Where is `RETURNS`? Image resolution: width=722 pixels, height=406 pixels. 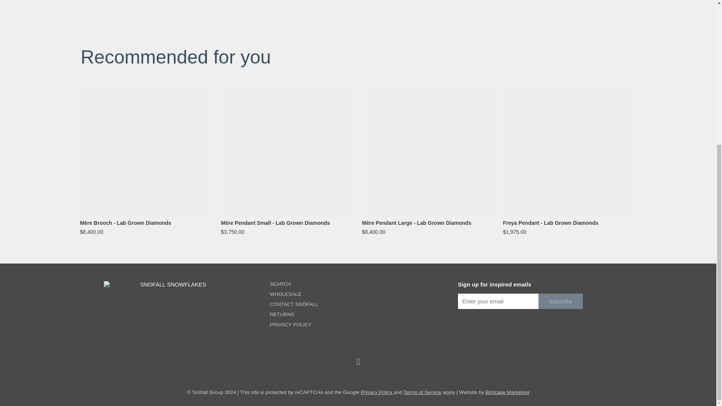
RETURNS is located at coordinates (294, 314).